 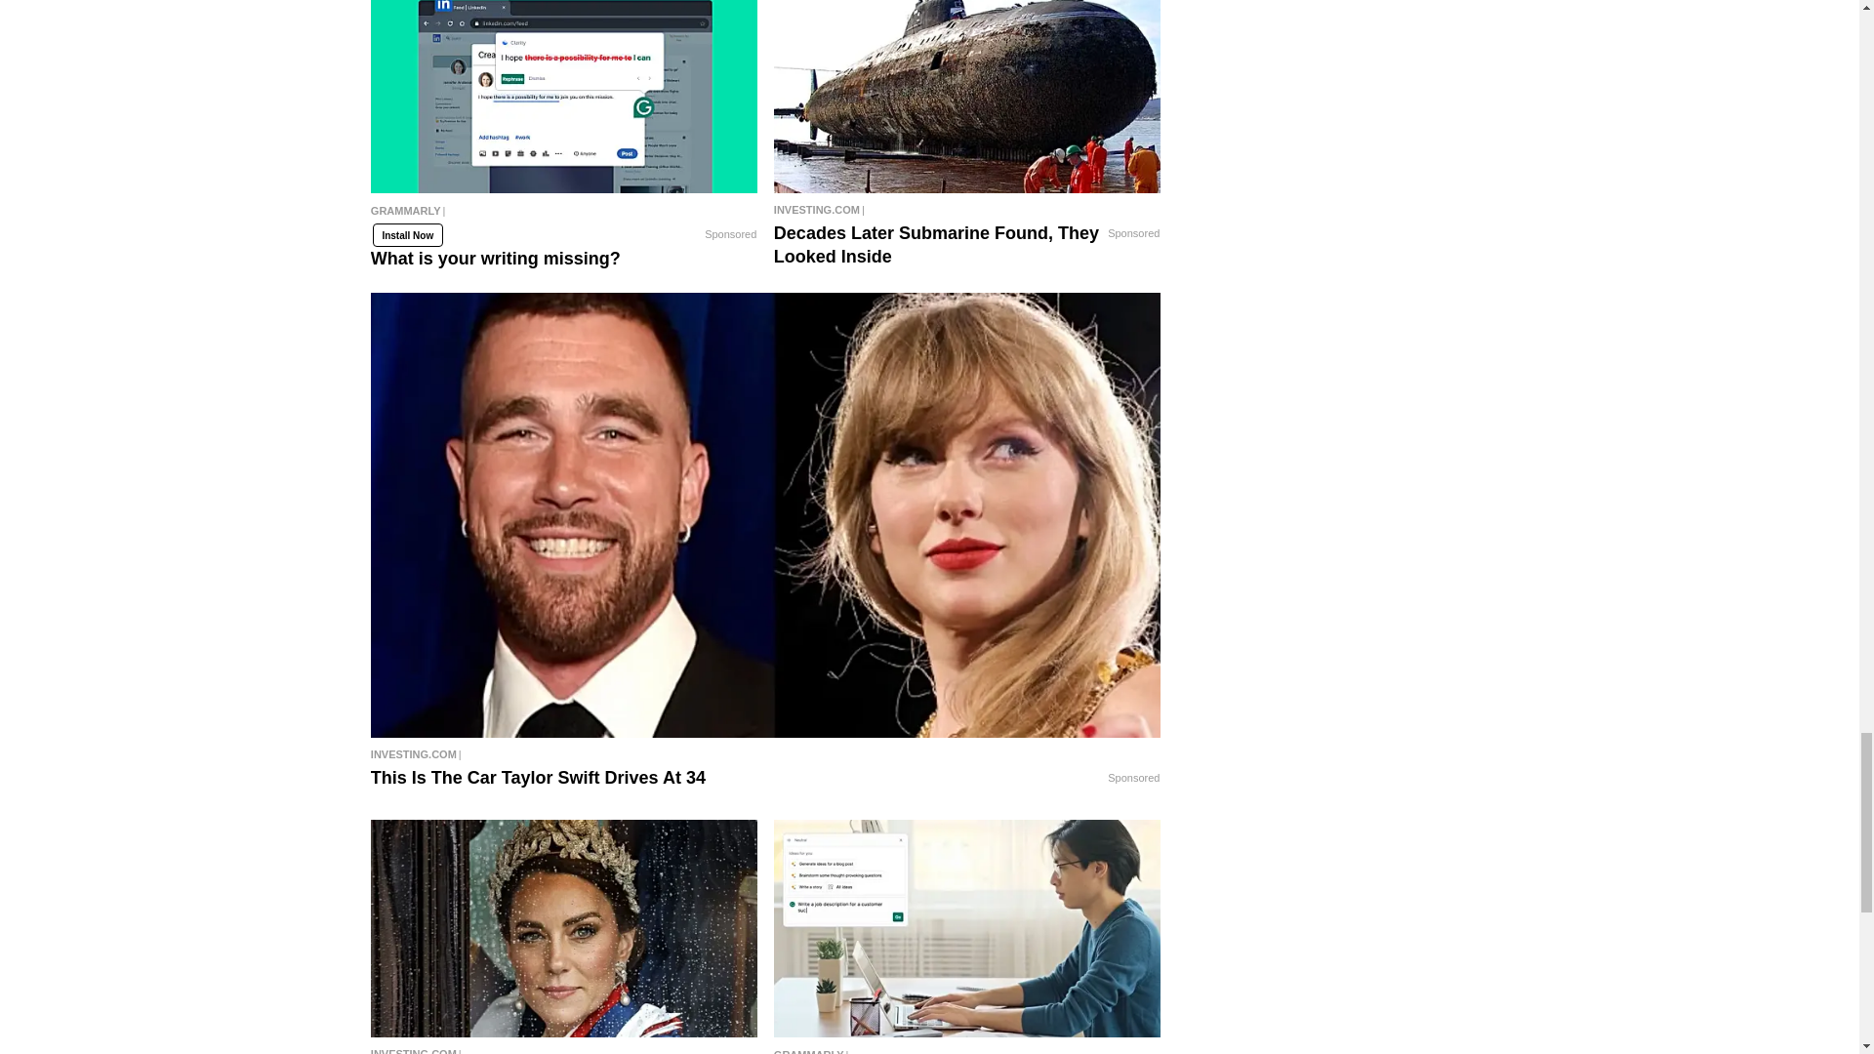 I want to click on What is your writing missing?, so click(x=564, y=219).